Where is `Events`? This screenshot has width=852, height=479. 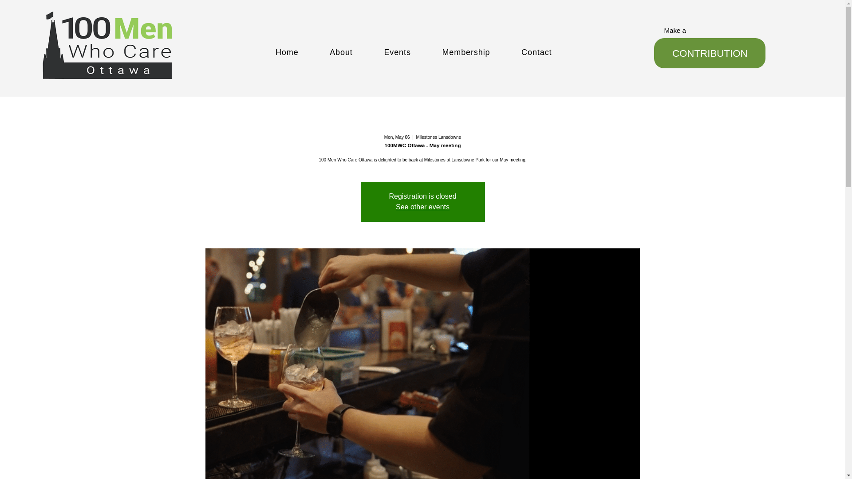 Events is located at coordinates (413, 52).